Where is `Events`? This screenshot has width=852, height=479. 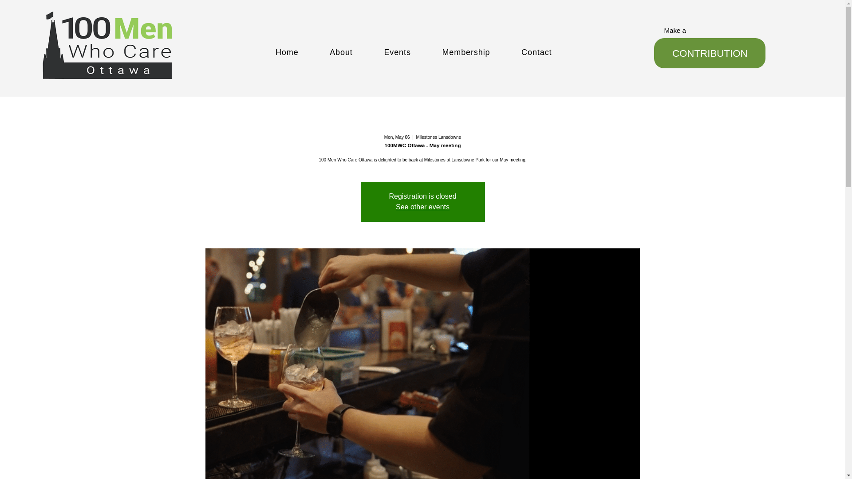 Events is located at coordinates (413, 52).